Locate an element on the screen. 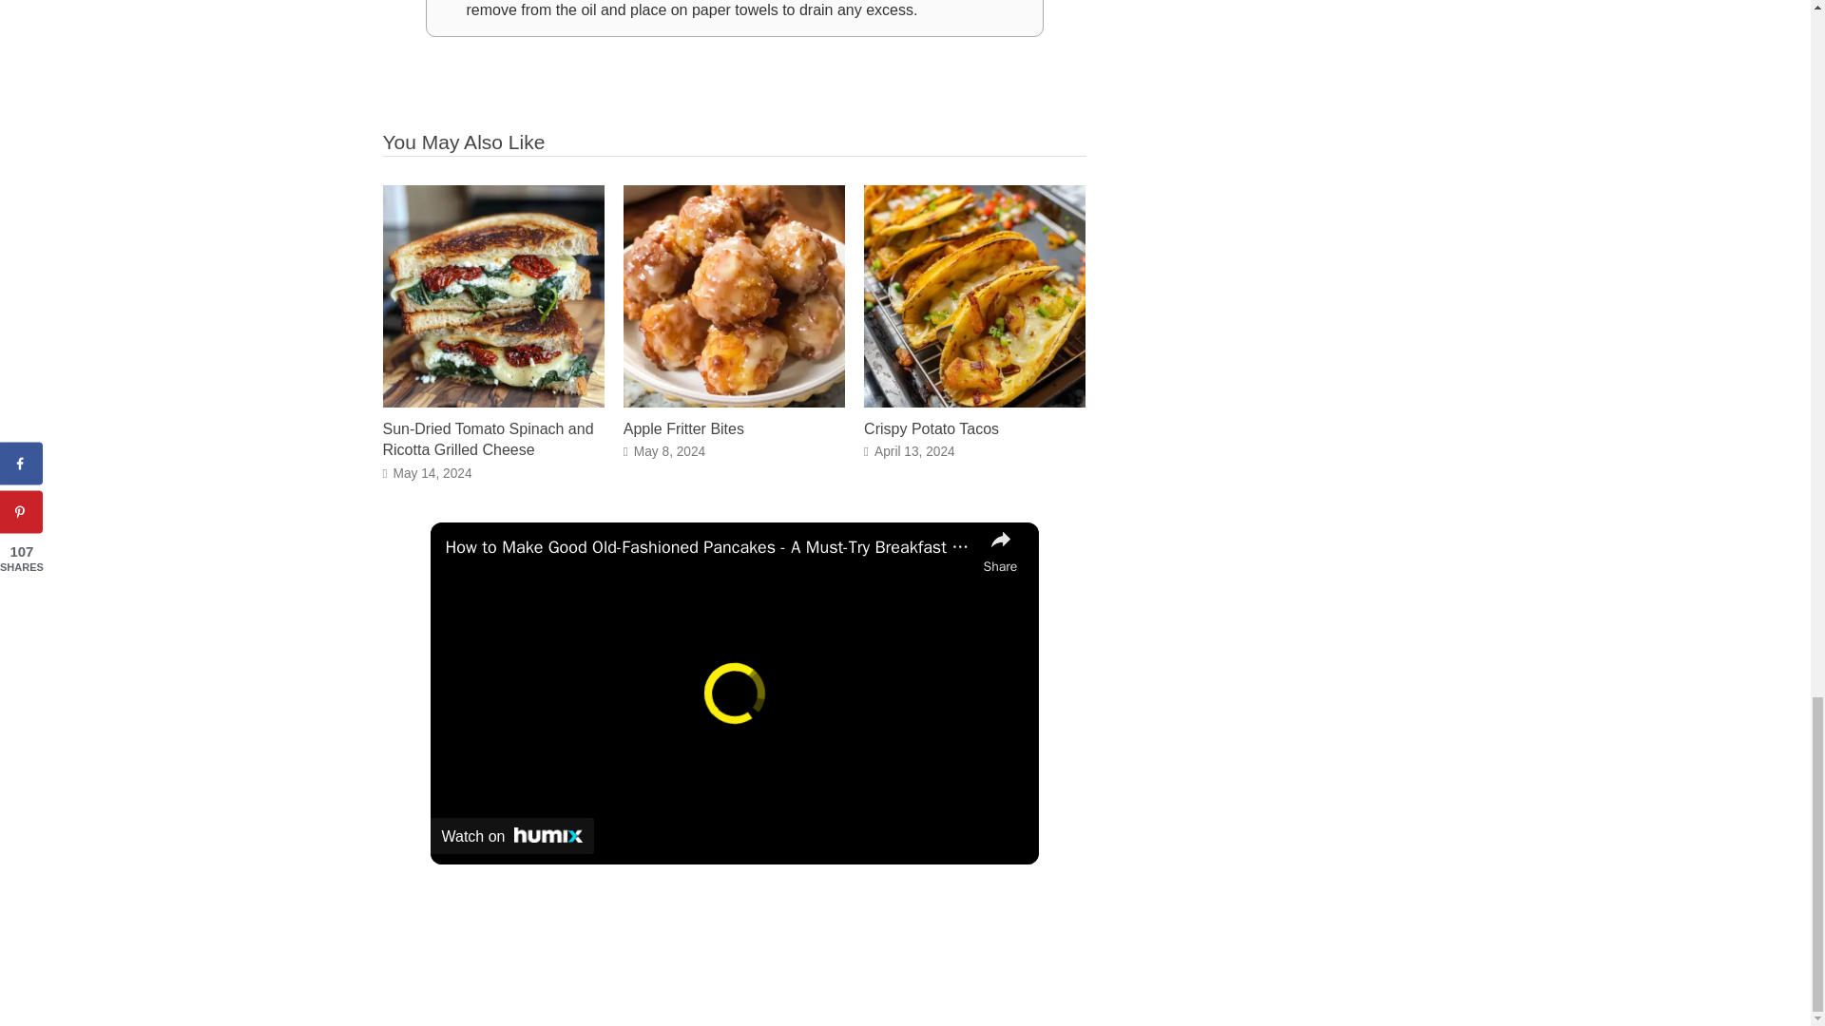 This screenshot has width=1825, height=1026. Sun-Dried Tomato Spinach and Ricotta Grilled Cheese is located at coordinates (487, 439).